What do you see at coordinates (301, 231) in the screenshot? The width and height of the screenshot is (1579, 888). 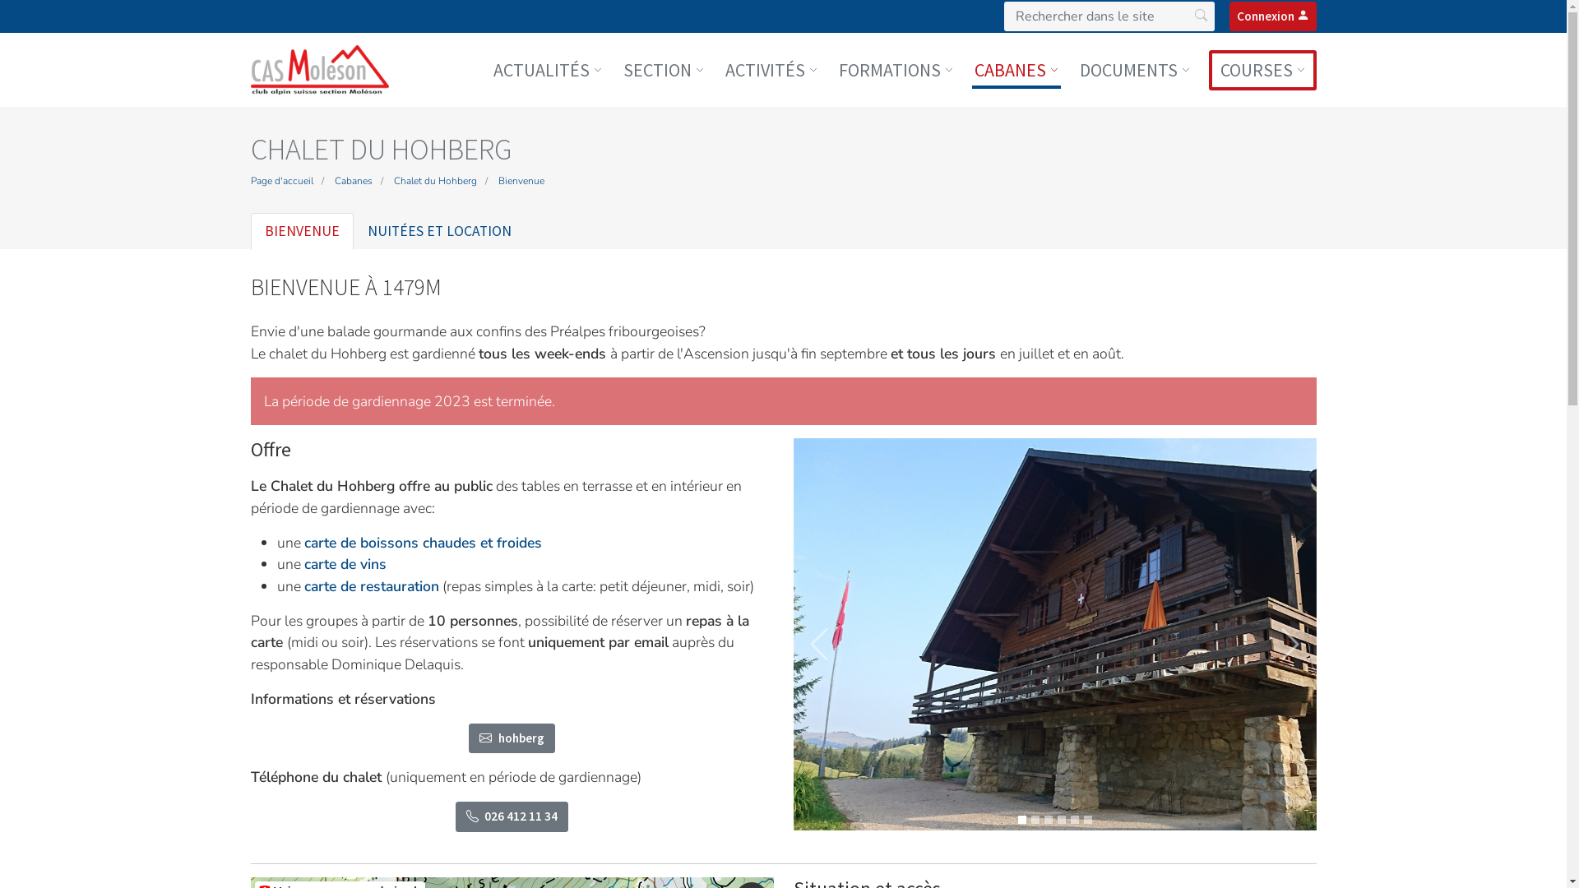 I see `BIENVENUE` at bounding box center [301, 231].